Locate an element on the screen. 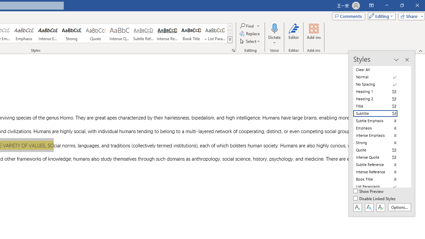 This screenshot has width=425, height=239. Intense Quote is located at coordinates (119, 33).